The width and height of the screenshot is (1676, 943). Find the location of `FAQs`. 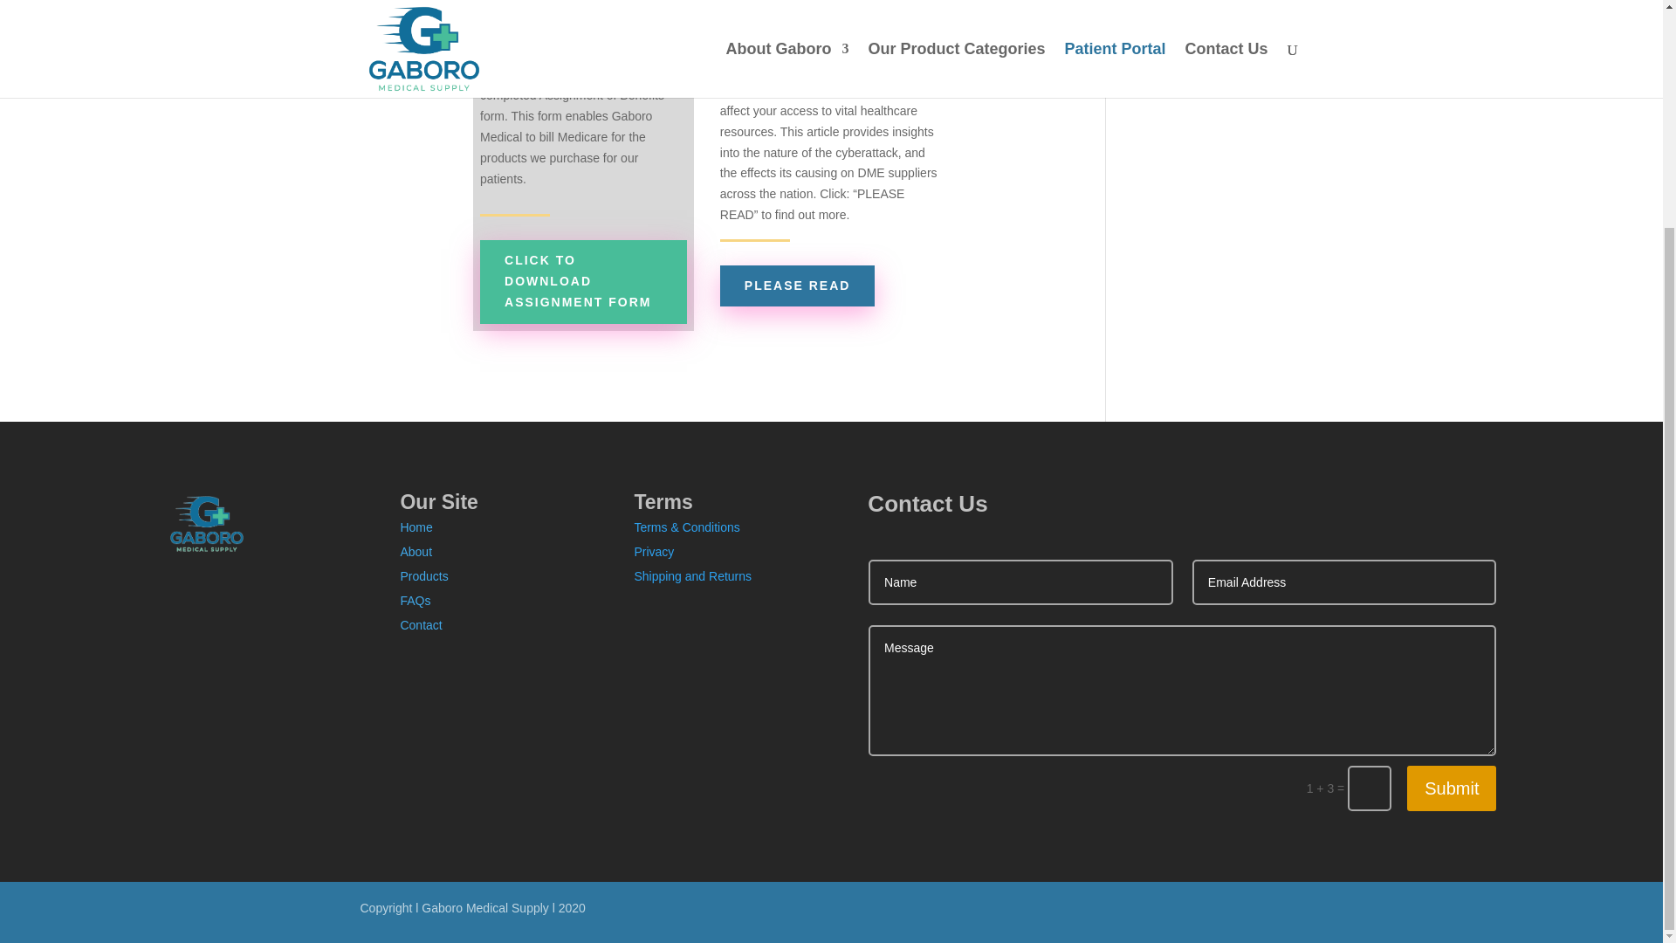

FAQs is located at coordinates (416, 601).